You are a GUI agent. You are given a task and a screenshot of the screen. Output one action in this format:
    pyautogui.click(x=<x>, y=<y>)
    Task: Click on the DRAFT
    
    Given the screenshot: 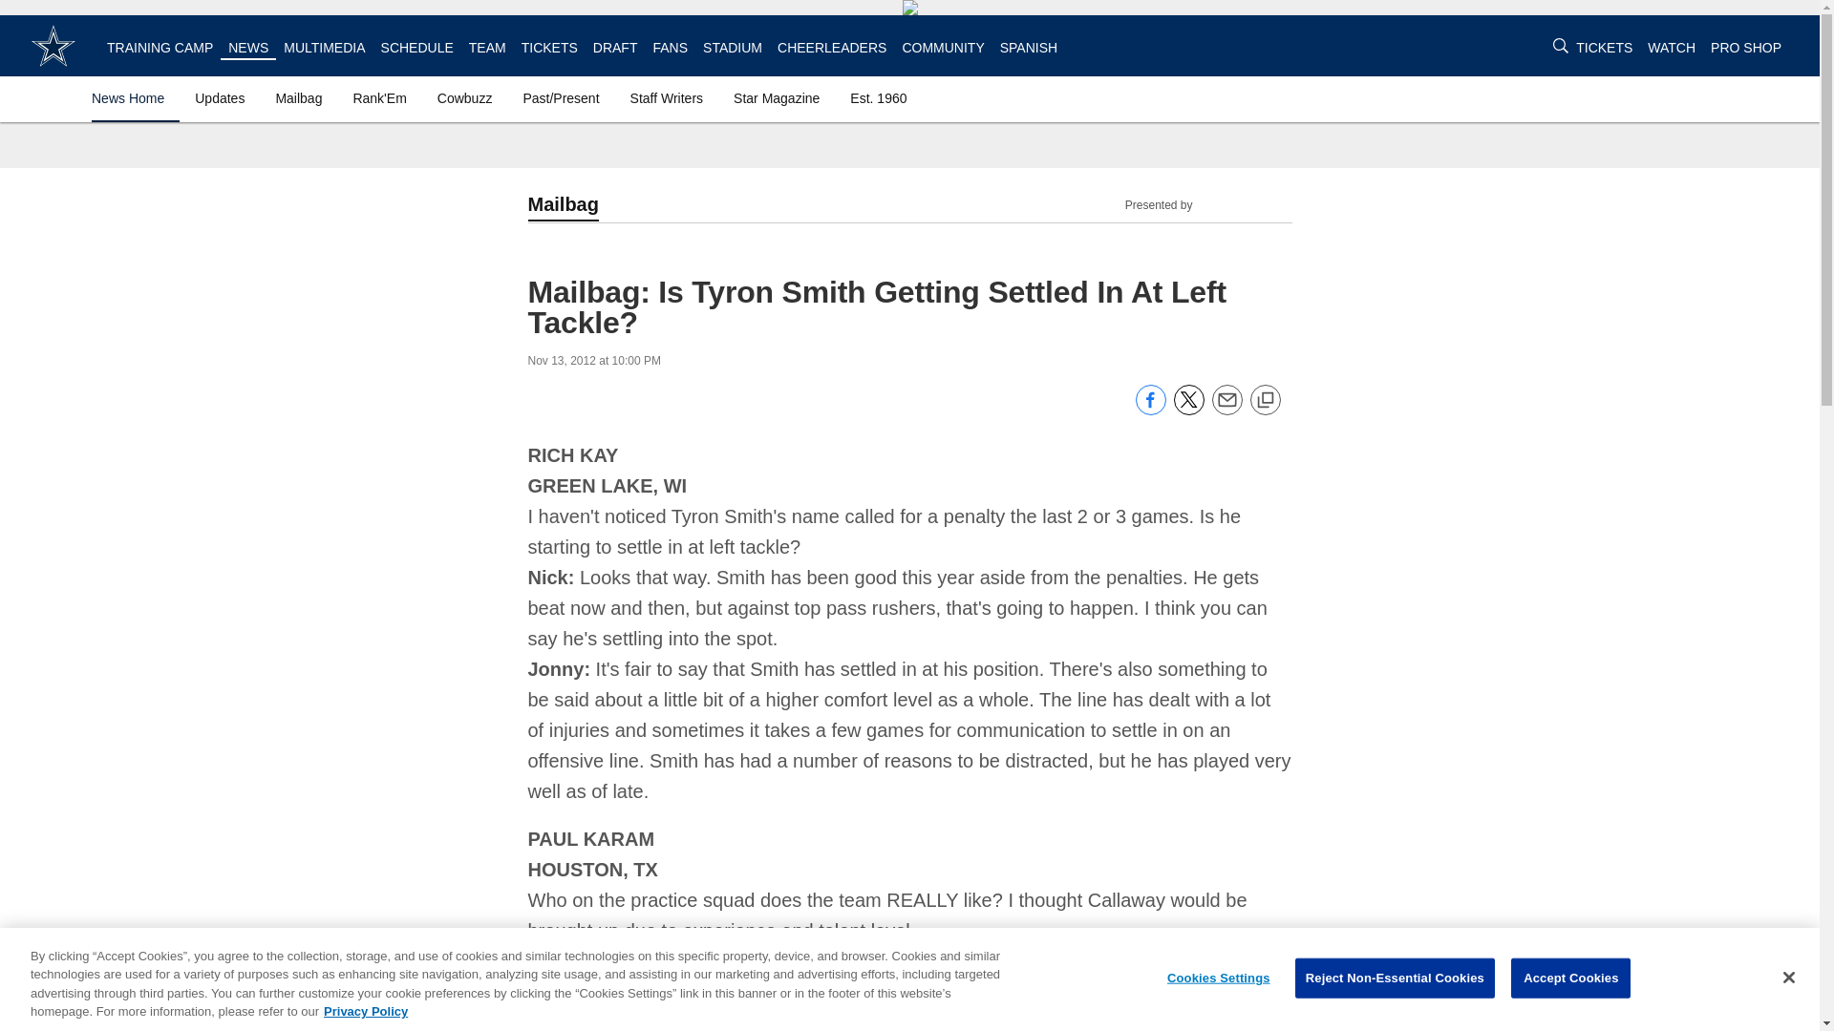 What is the action you would take?
    pyautogui.click(x=615, y=48)
    